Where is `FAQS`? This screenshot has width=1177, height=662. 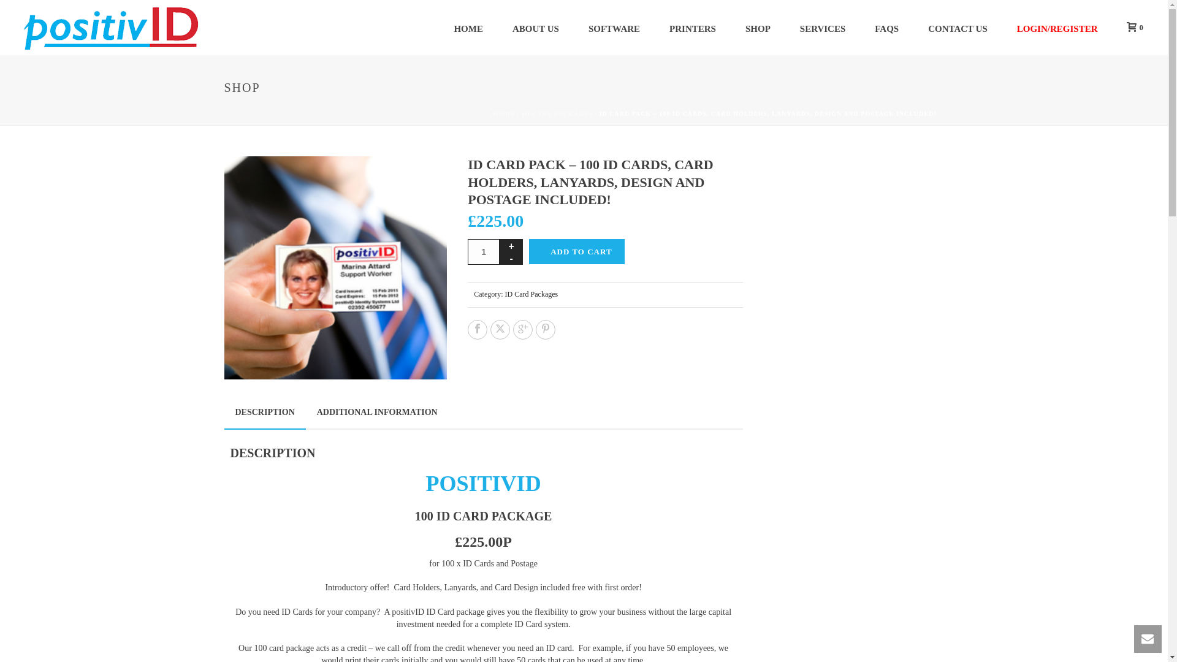
FAQS is located at coordinates (886, 27).